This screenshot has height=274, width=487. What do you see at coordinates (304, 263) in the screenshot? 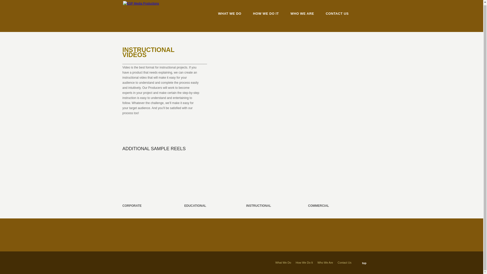
I see `How We Do It` at bounding box center [304, 263].